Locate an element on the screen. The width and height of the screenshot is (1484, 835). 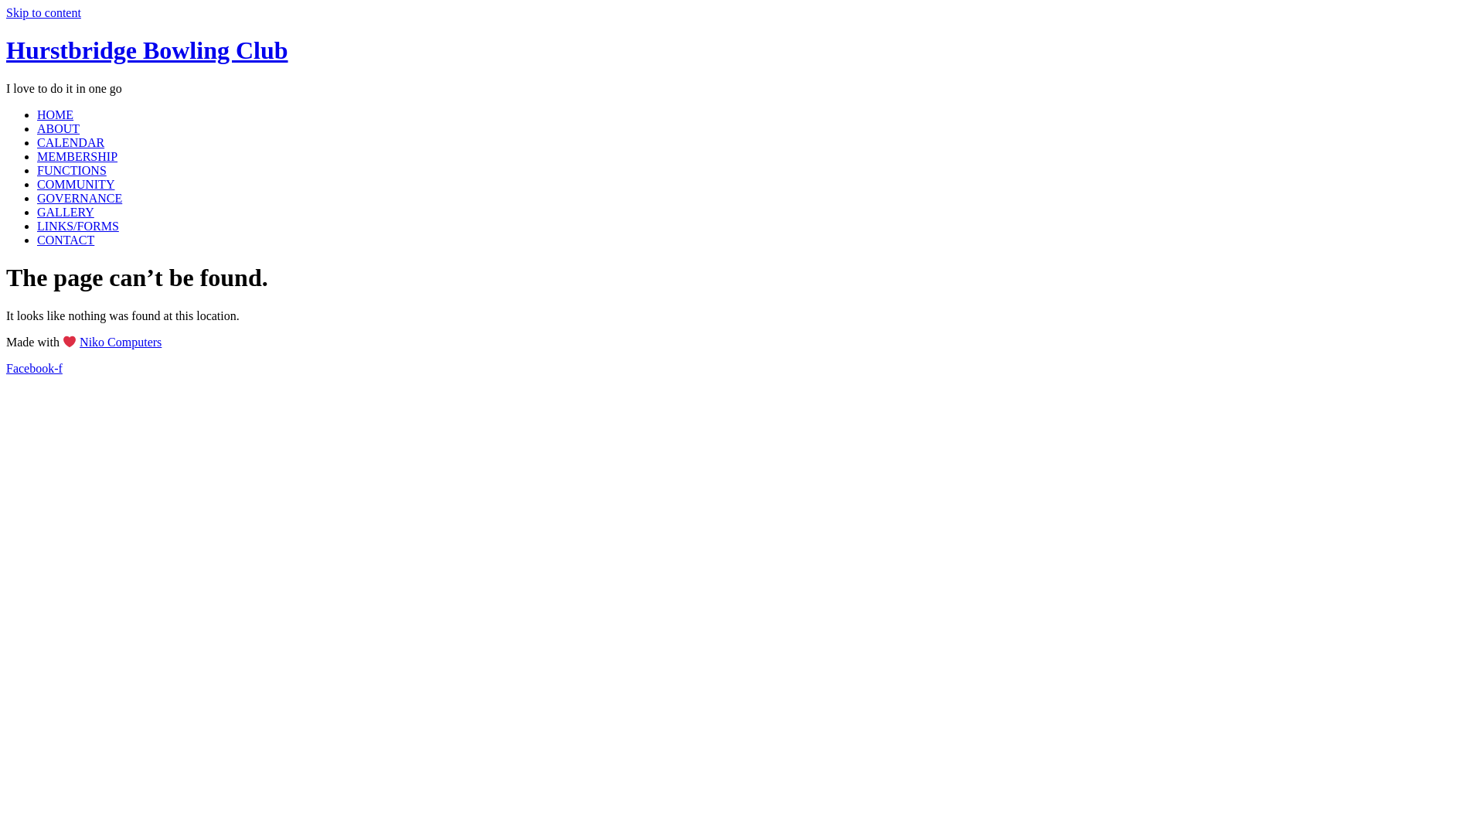
ABOUT is located at coordinates (59, 128).